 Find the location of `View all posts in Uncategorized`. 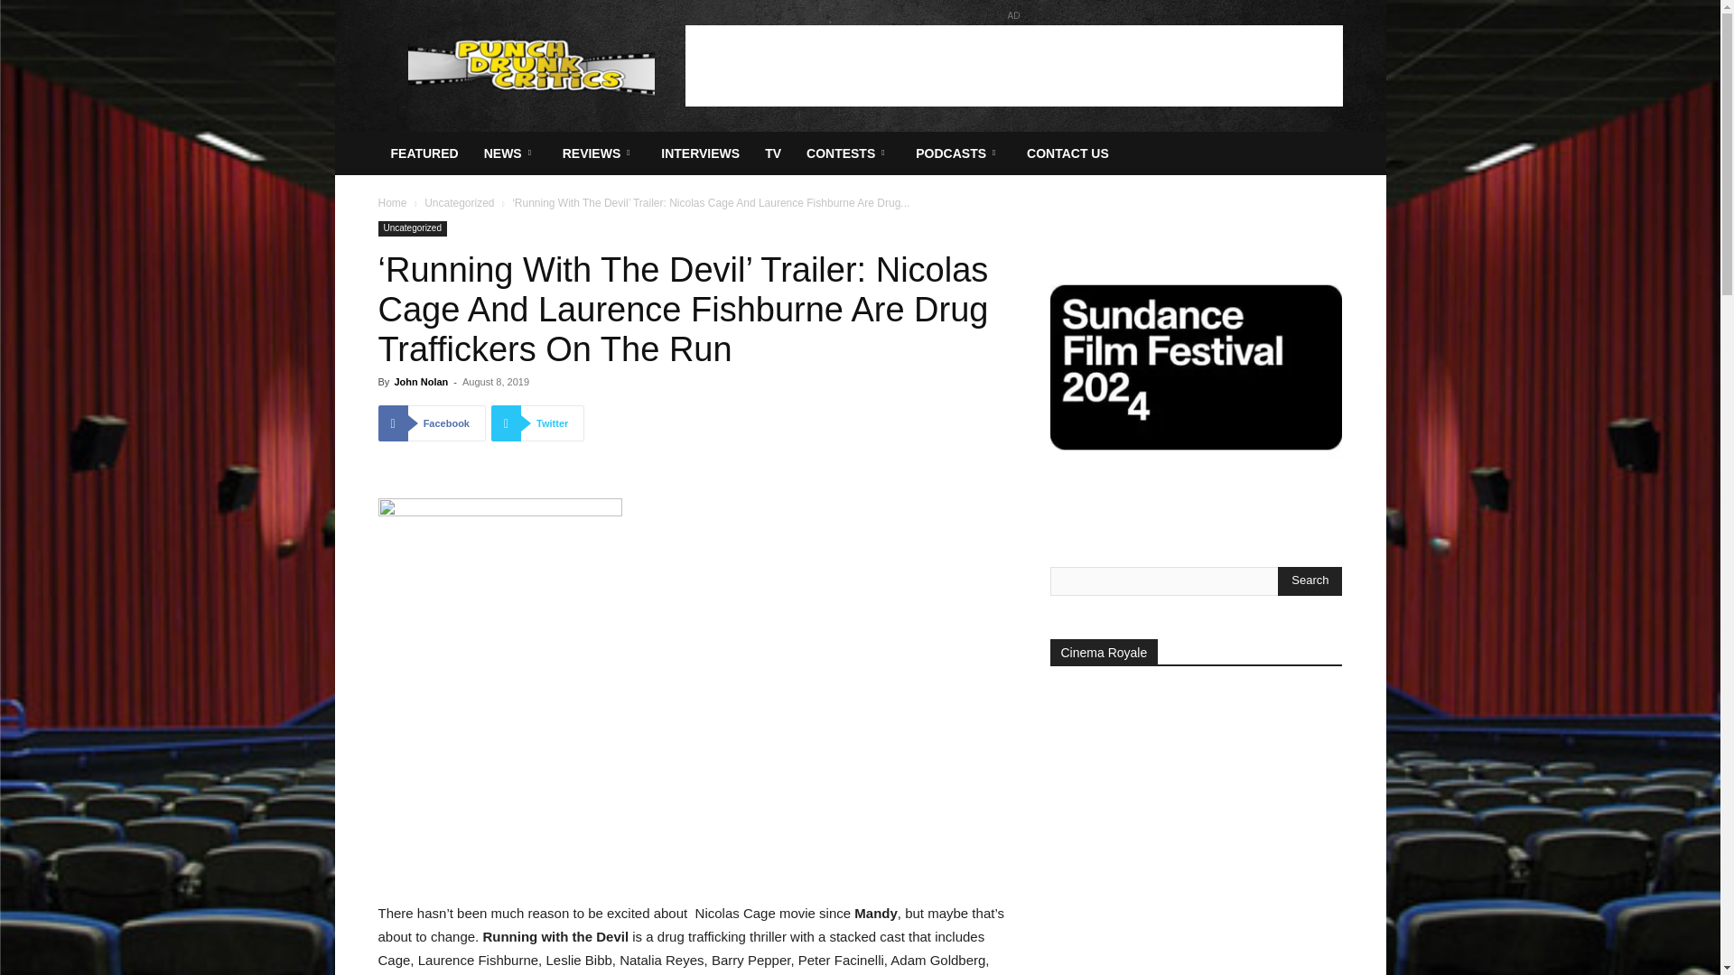

View all posts in Uncategorized is located at coordinates (459, 203).